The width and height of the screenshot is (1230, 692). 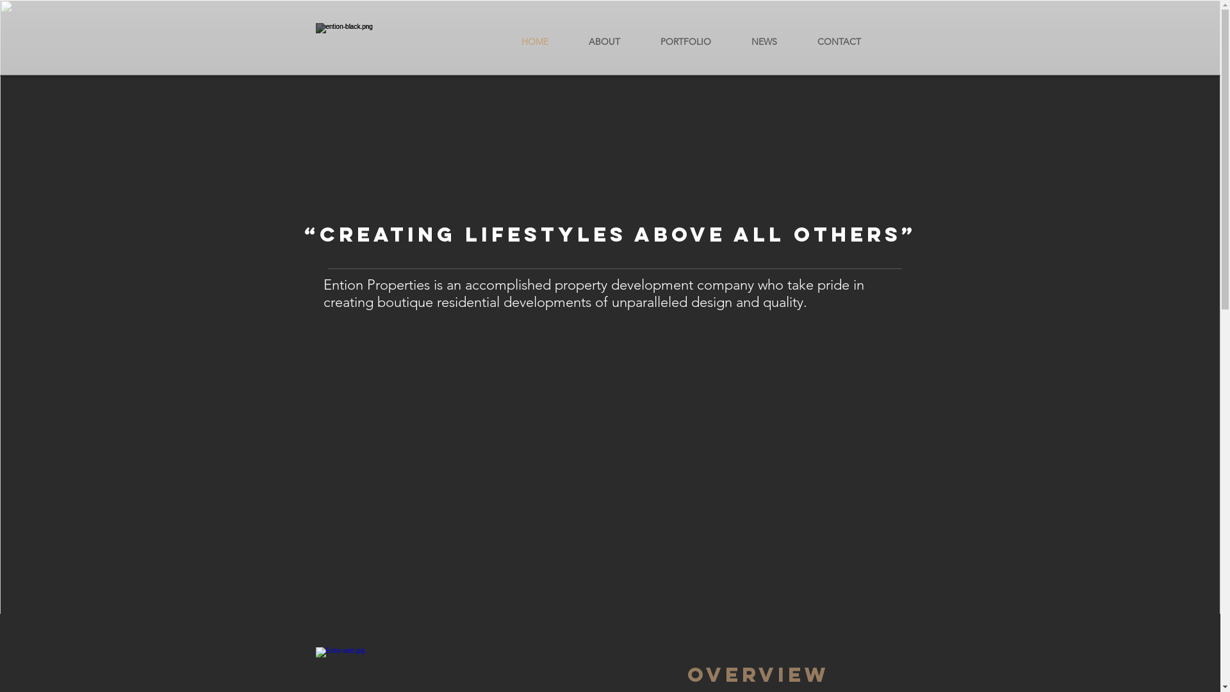 What do you see at coordinates (534, 42) in the screenshot?
I see `HOME` at bounding box center [534, 42].